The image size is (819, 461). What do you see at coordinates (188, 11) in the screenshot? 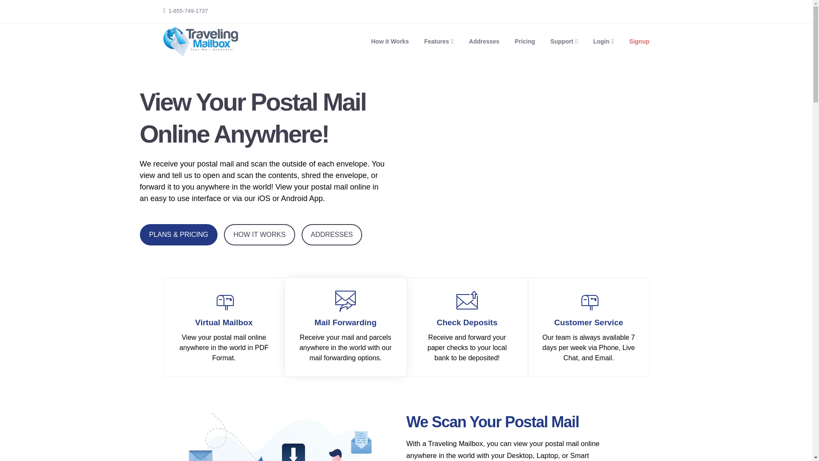
I see `1-855-749-1737` at bounding box center [188, 11].